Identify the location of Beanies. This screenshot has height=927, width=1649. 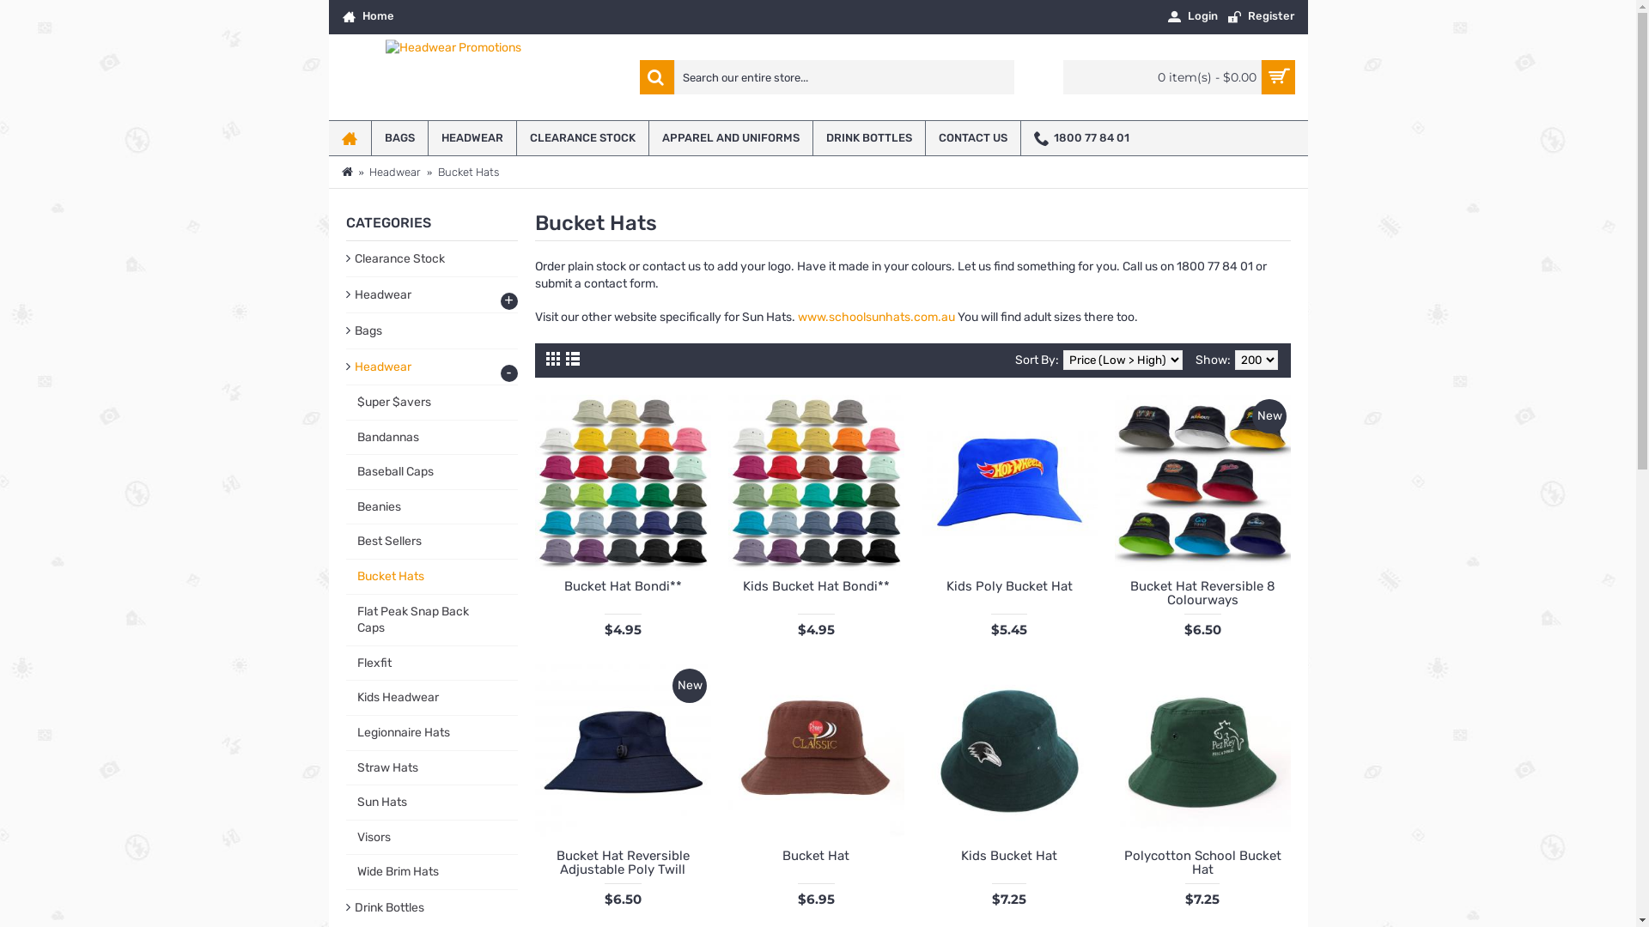
(431, 508).